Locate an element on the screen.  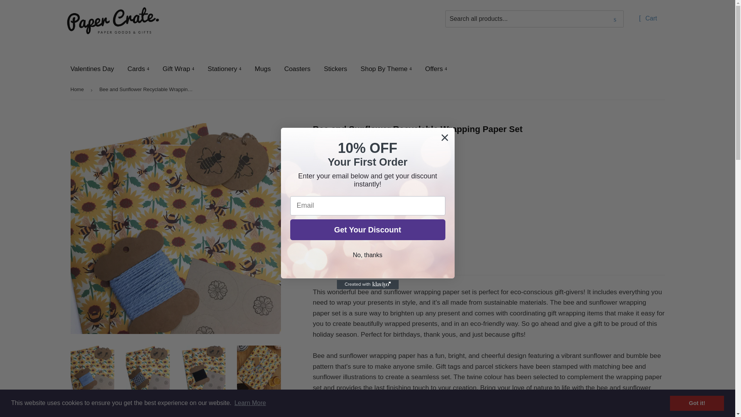
Cart is located at coordinates (648, 19).